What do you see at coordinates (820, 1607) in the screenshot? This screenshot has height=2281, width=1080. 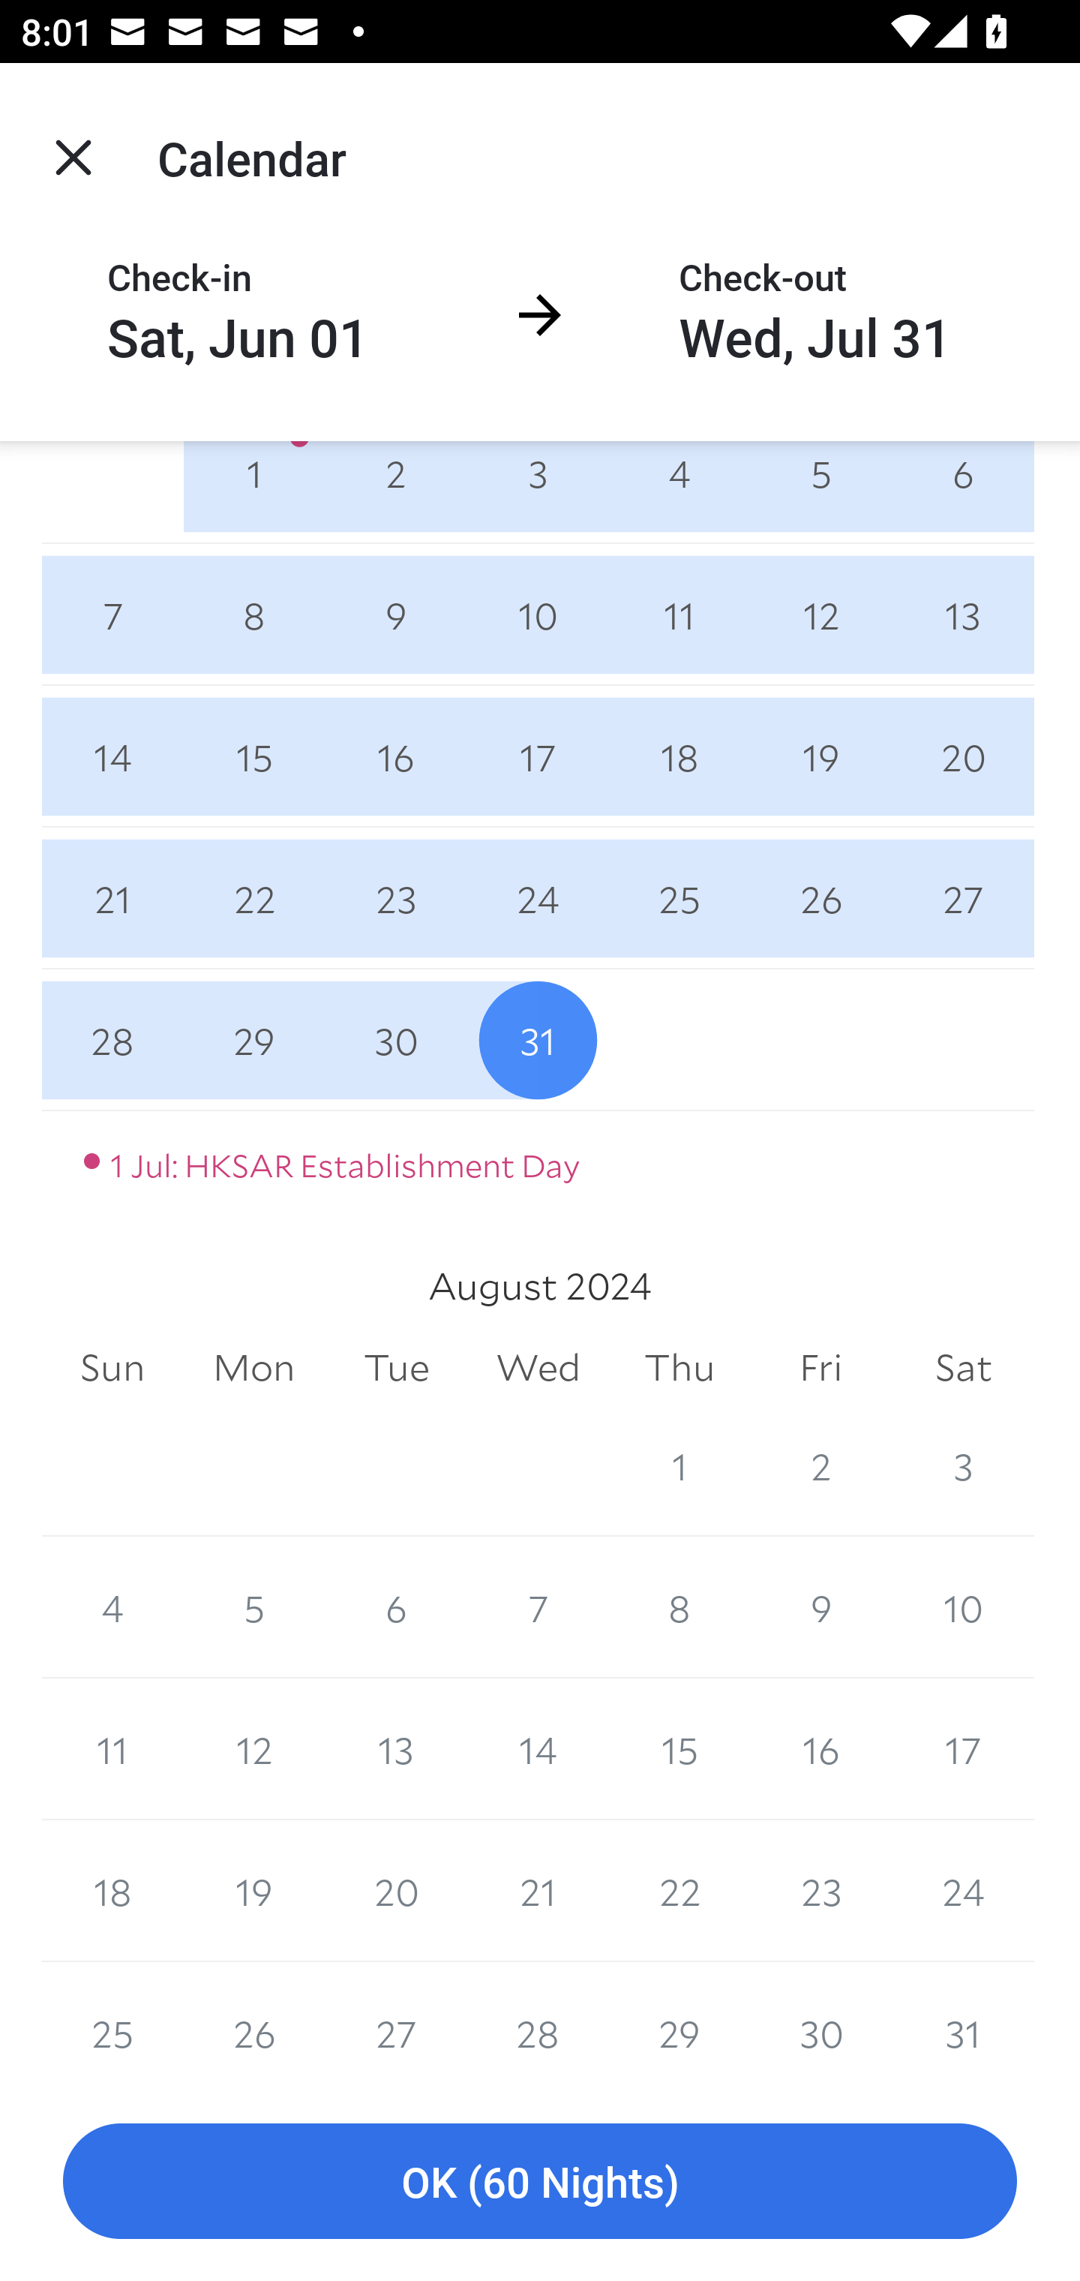 I see `9 9 August 2024` at bounding box center [820, 1607].